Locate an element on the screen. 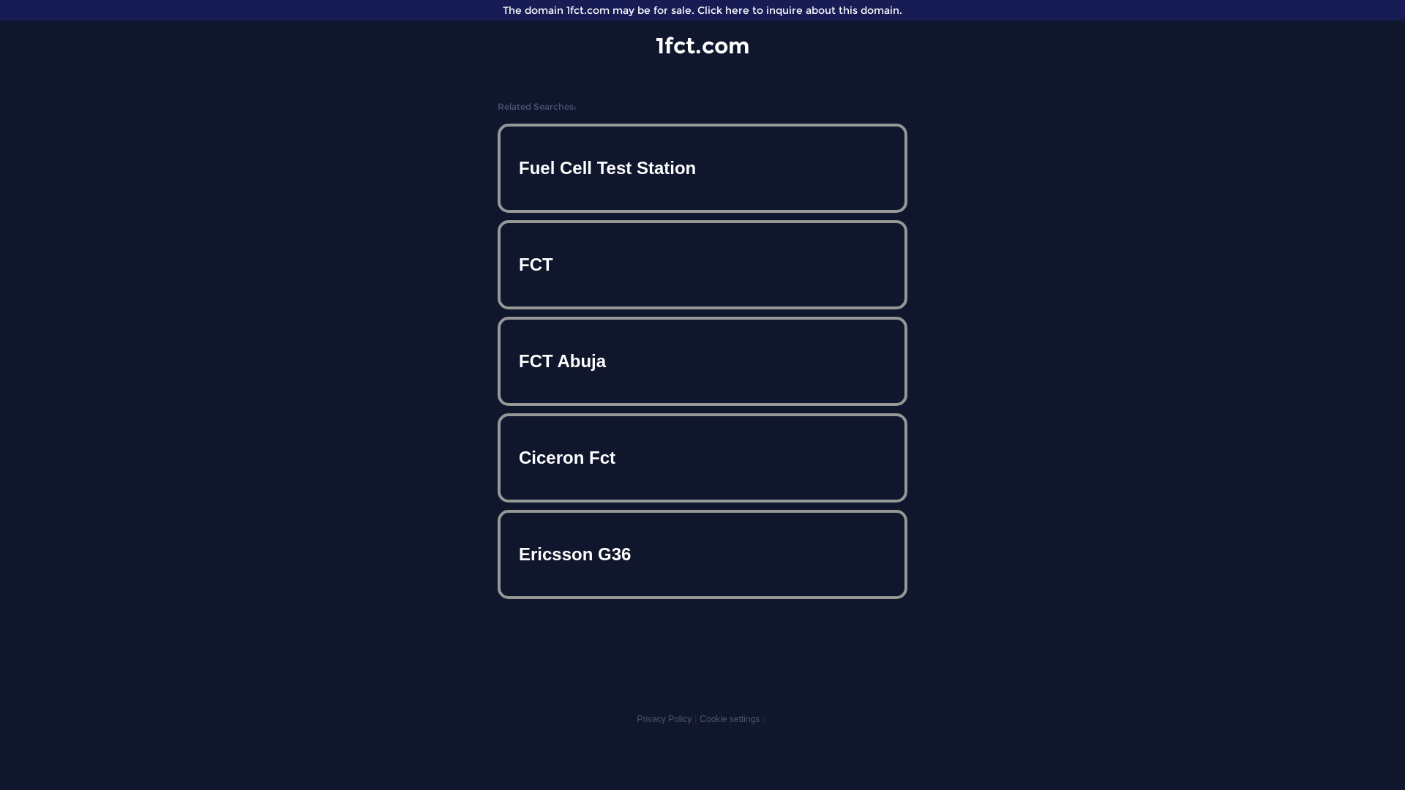 This screenshot has width=1405, height=790. Fuel Cell Test Station is located at coordinates (702, 168).